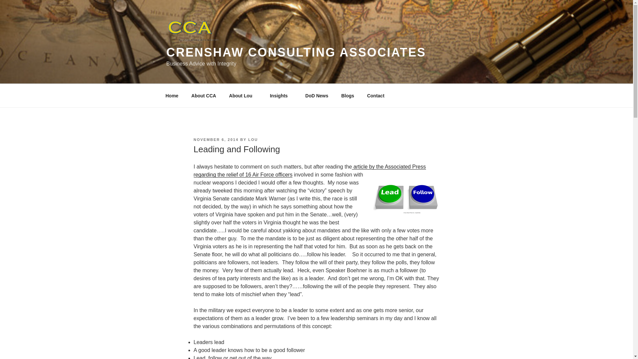  Describe the element at coordinates (172, 96) in the screenshot. I see `Home` at that location.